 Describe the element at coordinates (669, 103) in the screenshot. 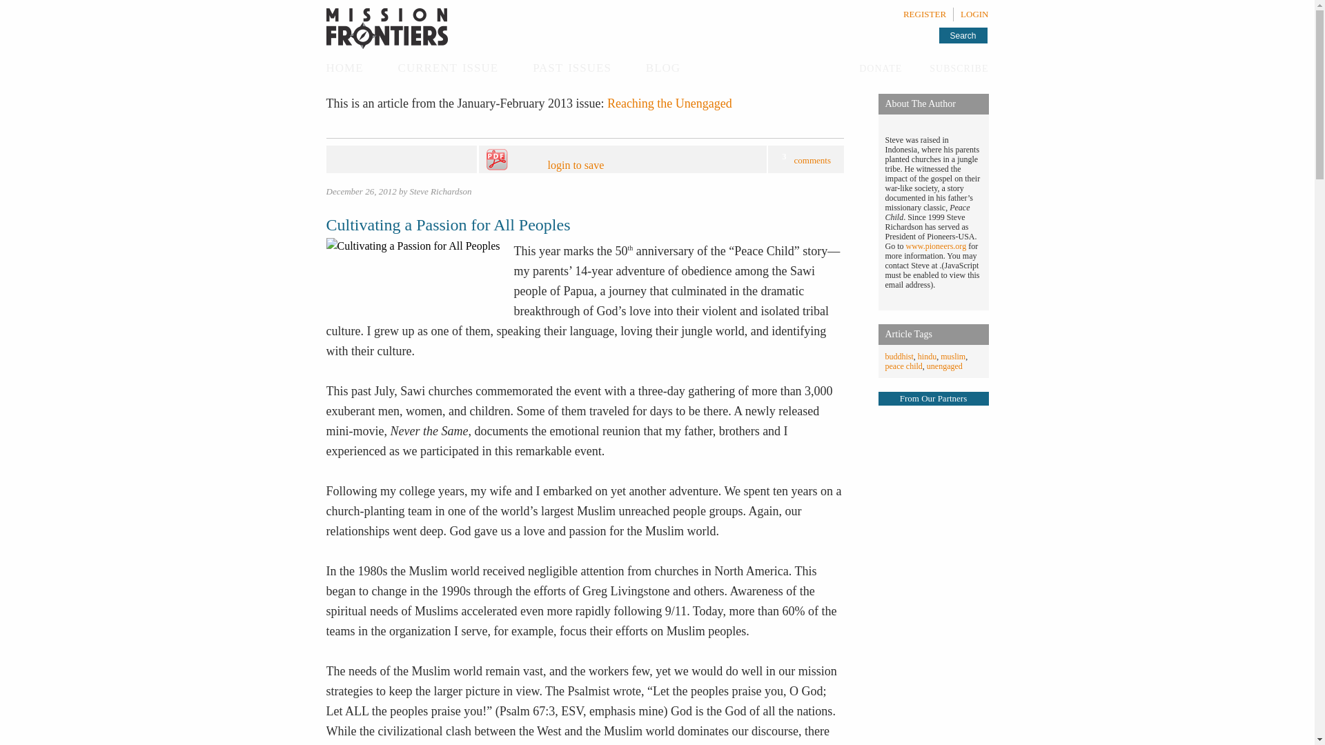

I see `Reaching the Unengaged` at that location.